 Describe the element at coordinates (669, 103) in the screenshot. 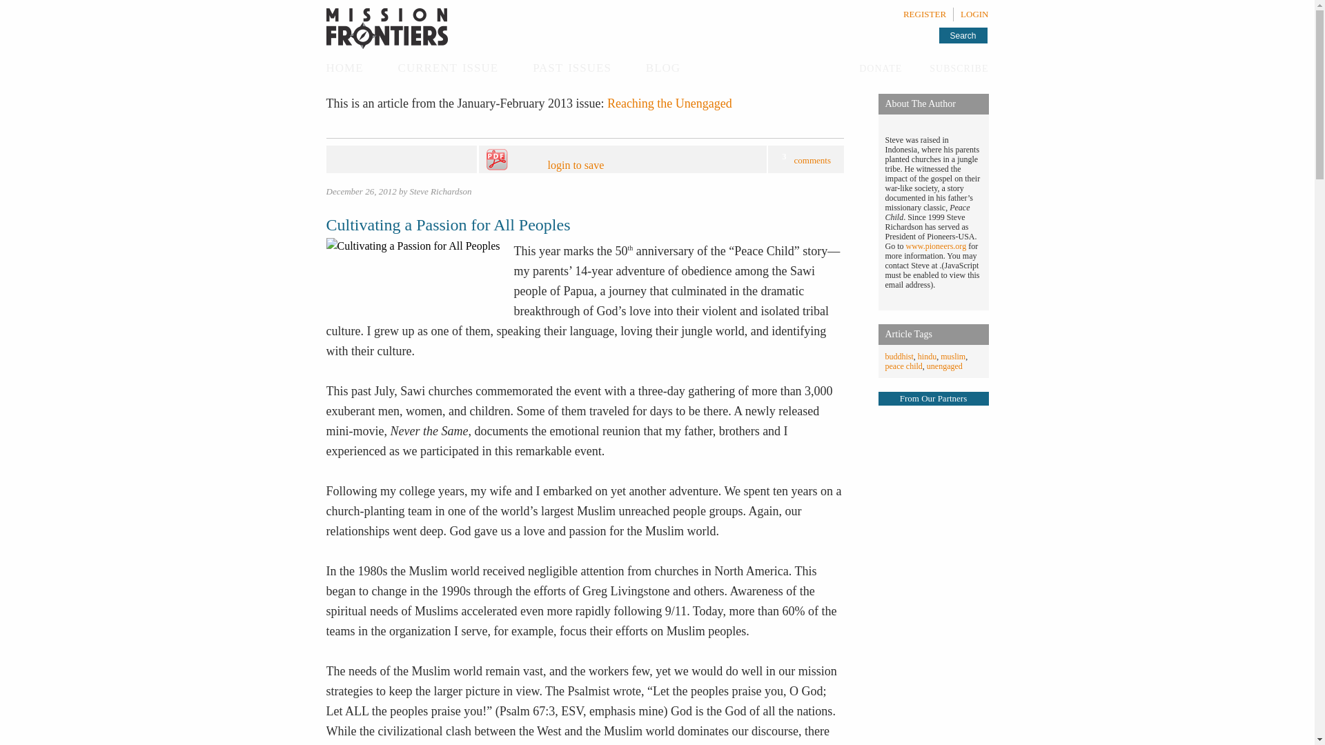

I see `Reaching the Unengaged` at that location.